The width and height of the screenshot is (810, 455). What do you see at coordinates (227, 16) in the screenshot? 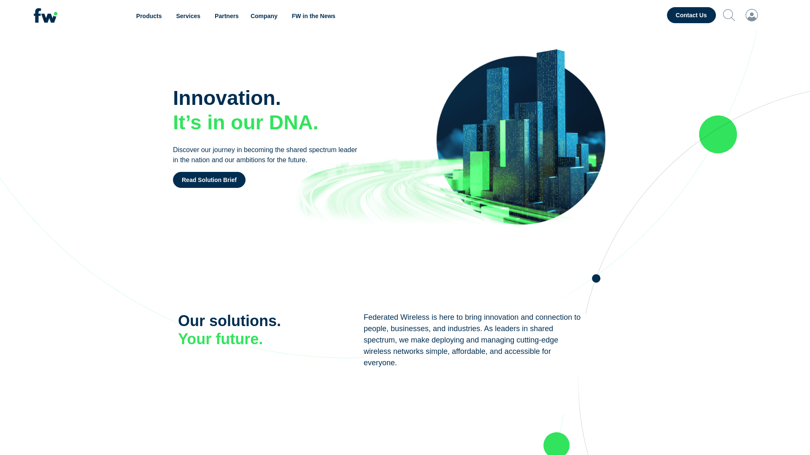
I see `Partners` at bounding box center [227, 16].